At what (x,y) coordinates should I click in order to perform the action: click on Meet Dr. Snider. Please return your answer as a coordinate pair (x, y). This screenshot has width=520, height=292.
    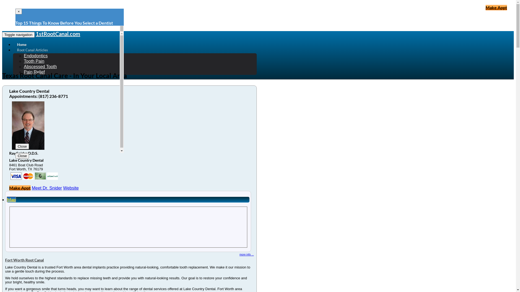
    Looking at the image, I should click on (47, 188).